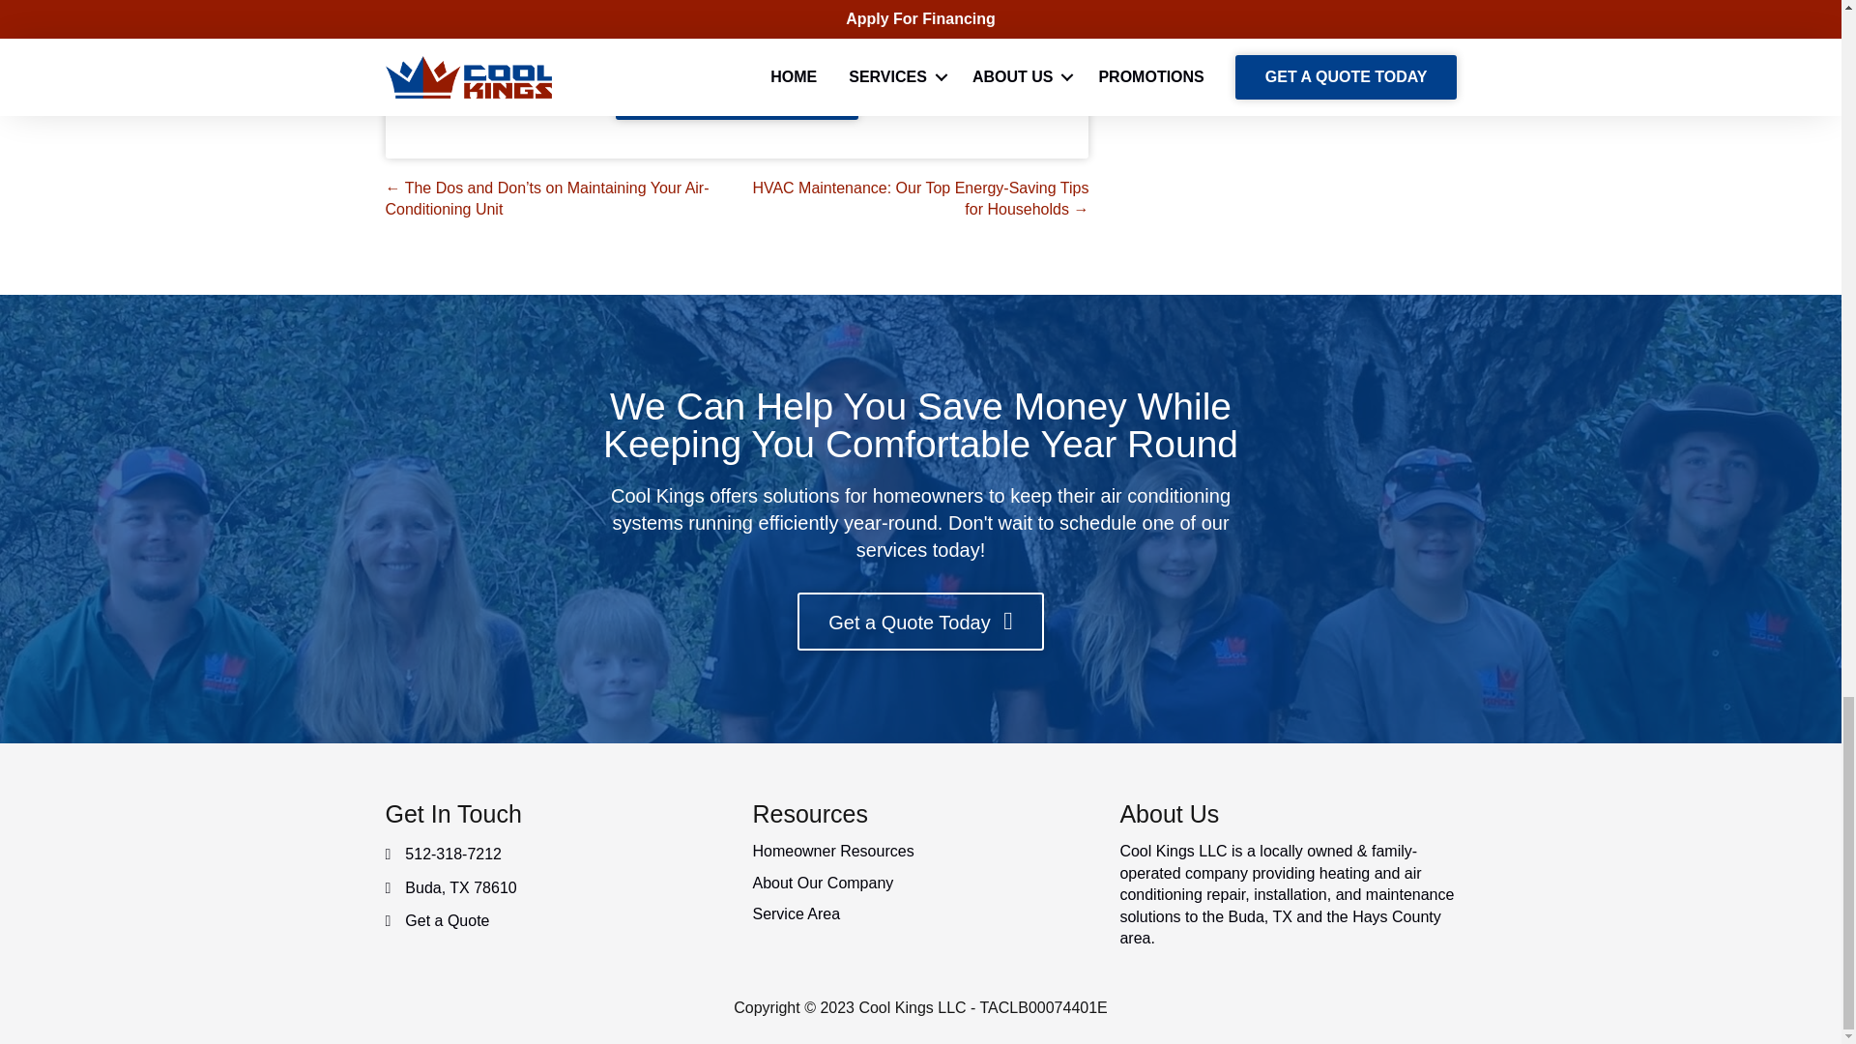 This screenshot has height=1044, width=1856. What do you see at coordinates (831, 851) in the screenshot?
I see `Homeowner Resources` at bounding box center [831, 851].